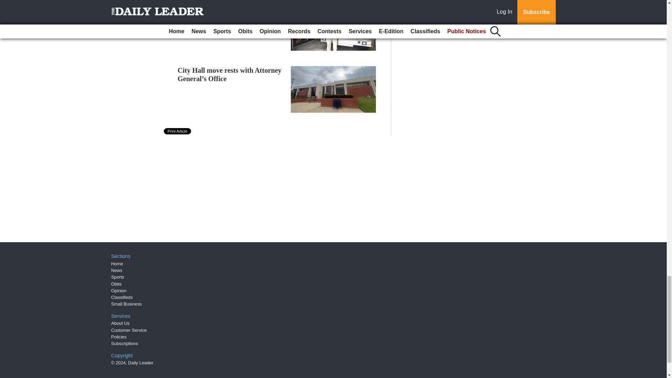 The image size is (672, 378). Describe the element at coordinates (178, 131) in the screenshot. I see `Print Article` at that location.